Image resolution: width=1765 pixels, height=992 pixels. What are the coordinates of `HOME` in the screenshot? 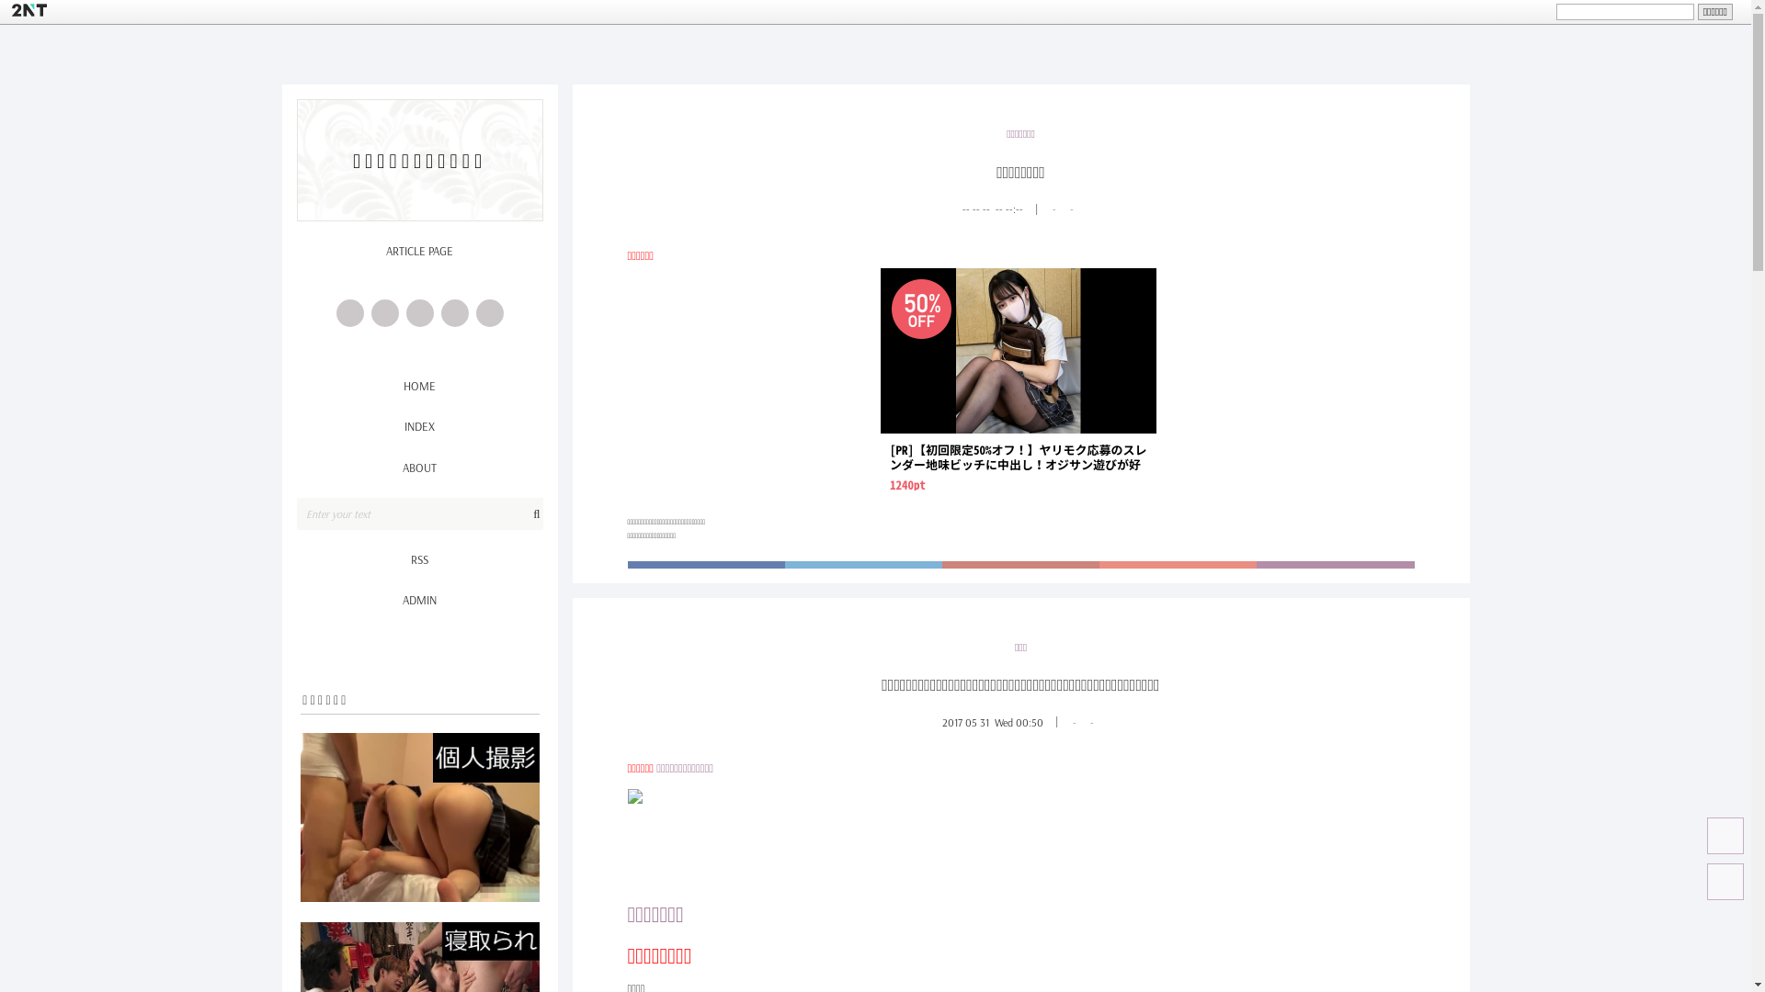 It's located at (419, 386).